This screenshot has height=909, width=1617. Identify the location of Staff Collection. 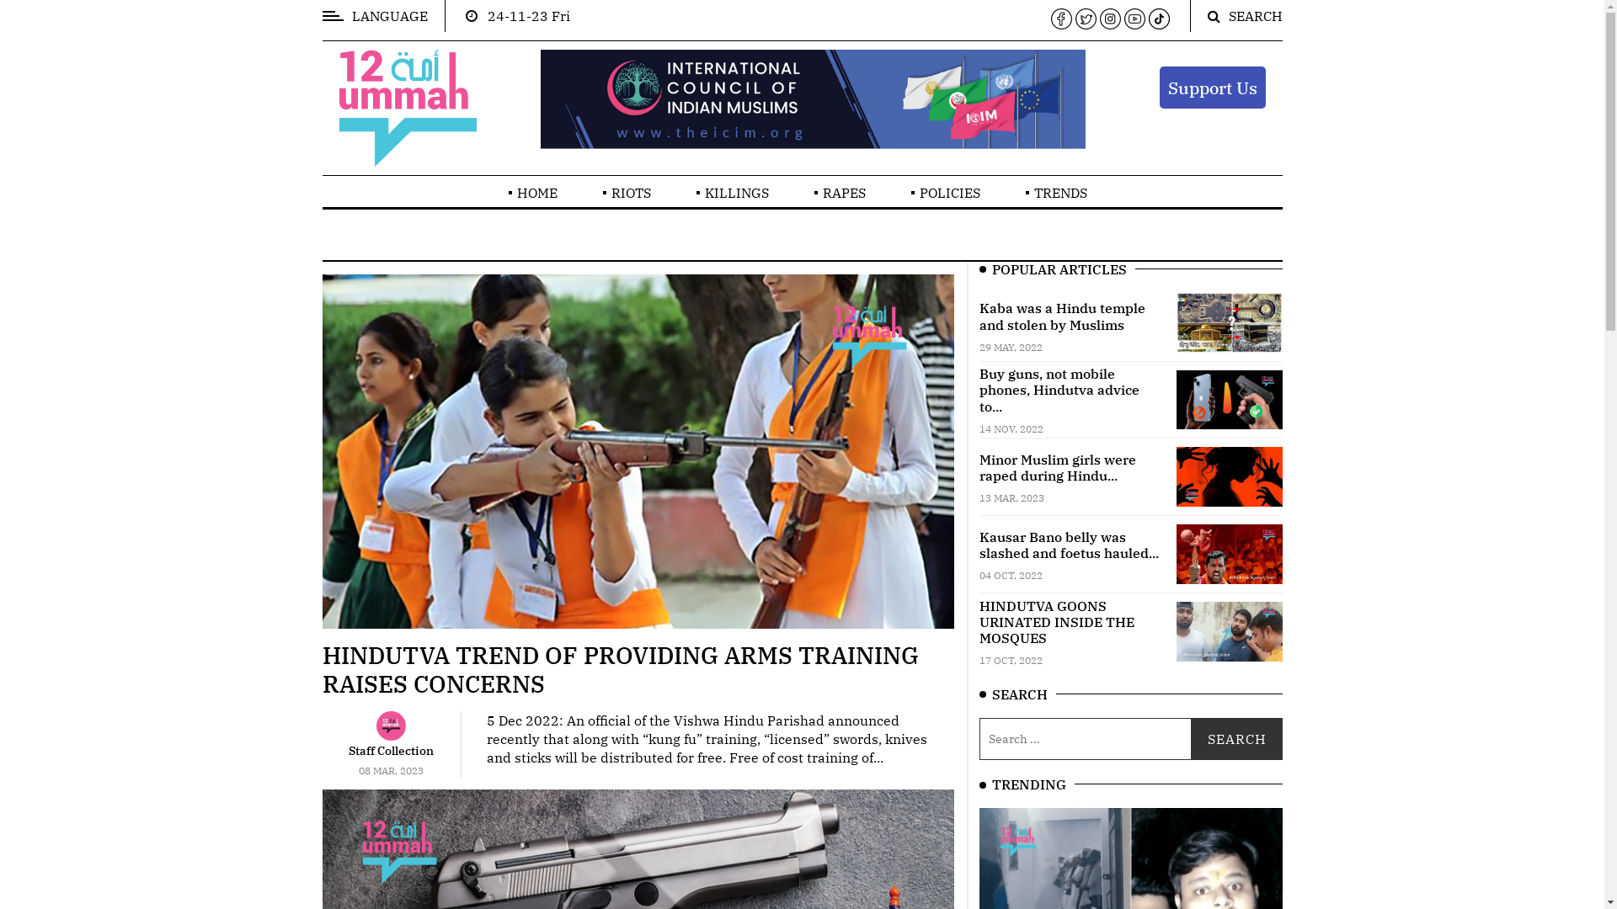
(391, 751).